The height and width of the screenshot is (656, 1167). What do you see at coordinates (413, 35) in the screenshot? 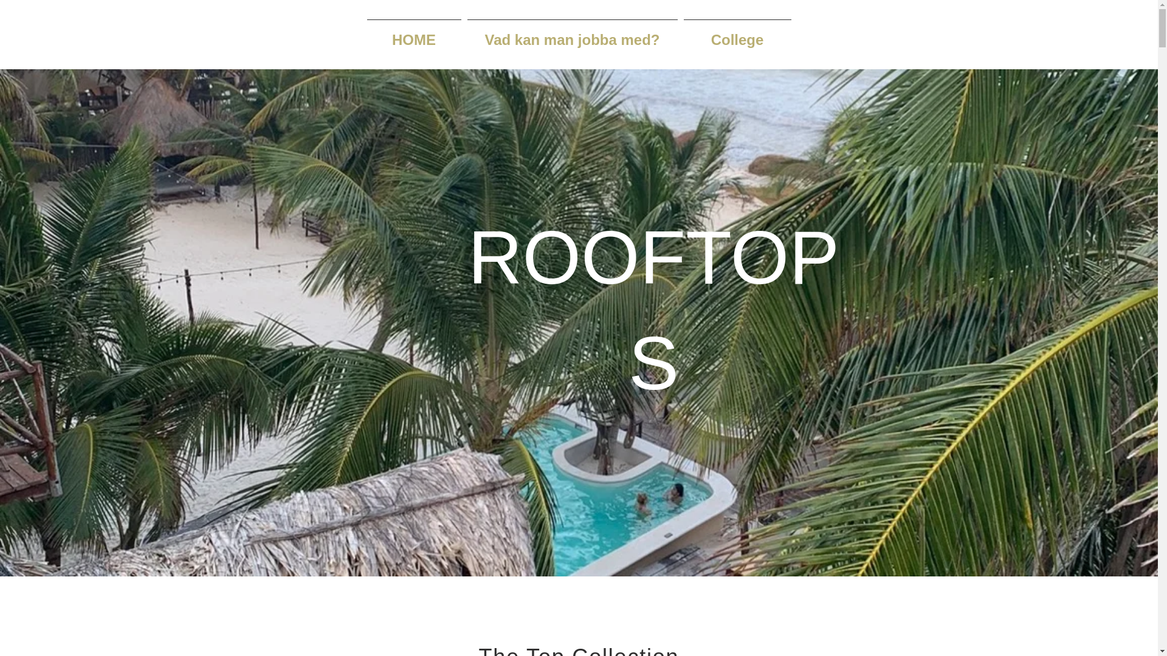
I see `HOME` at bounding box center [413, 35].